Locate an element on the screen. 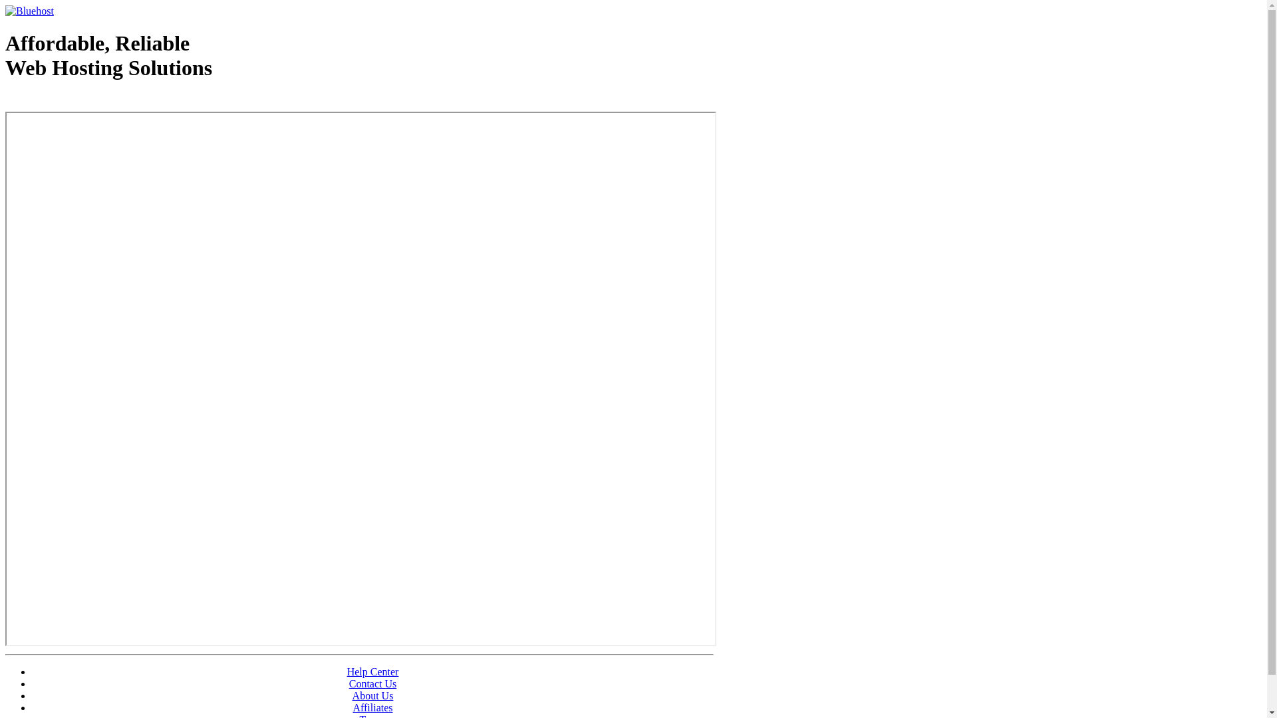 This screenshot has width=1277, height=718. About Us is located at coordinates (373, 695).